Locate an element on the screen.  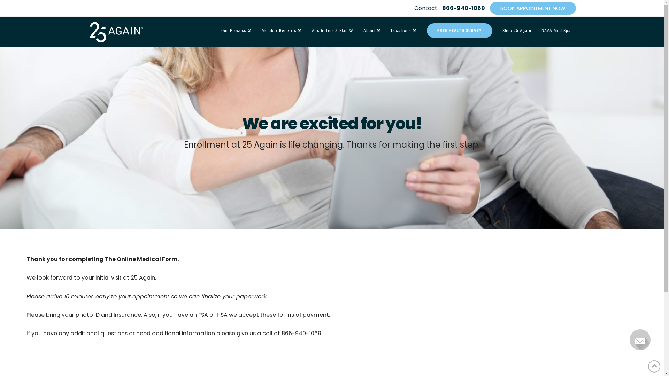
Our Process is located at coordinates (236, 30).